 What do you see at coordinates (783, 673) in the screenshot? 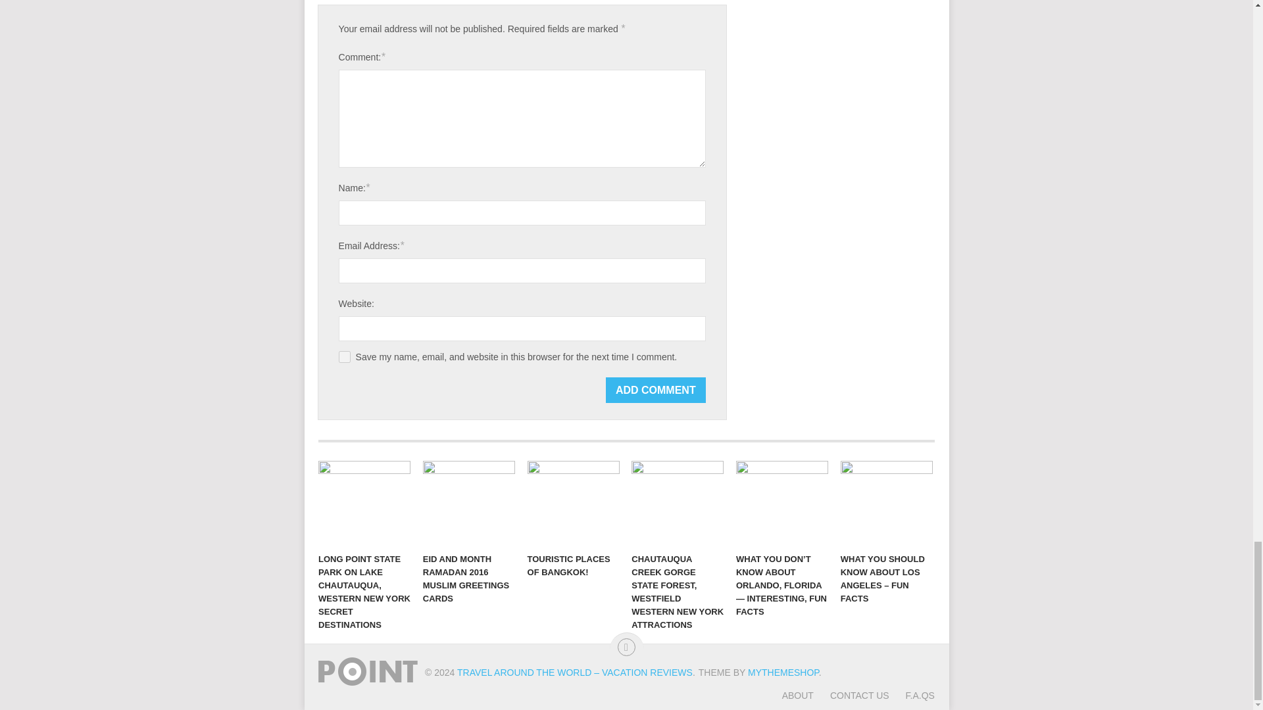
I see `MYTHEMESHOP` at bounding box center [783, 673].